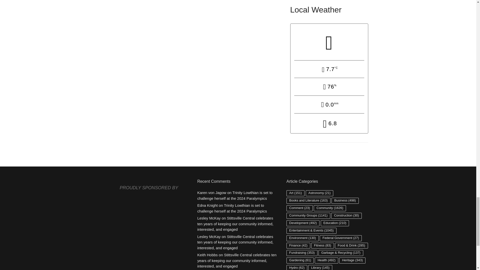 This screenshot has height=270, width=480. What do you see at coordinates (329, 105) in the screenshot?
I see `Rainfall` at bounding box center [329, 105].